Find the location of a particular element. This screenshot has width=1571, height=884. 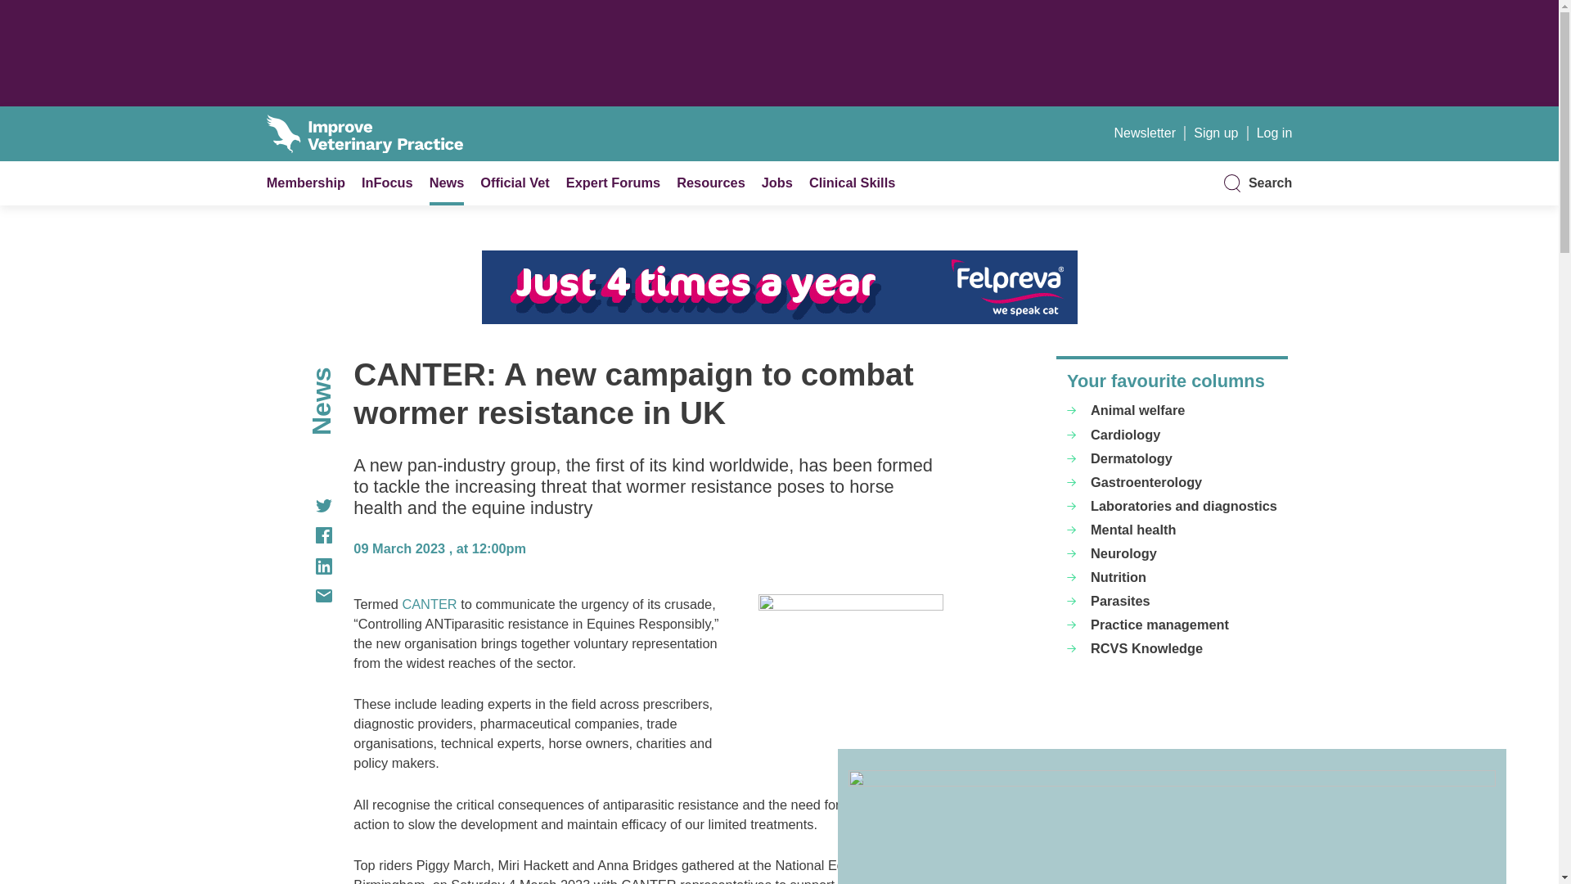

Expert Forums is located at coordinates (612, 182).